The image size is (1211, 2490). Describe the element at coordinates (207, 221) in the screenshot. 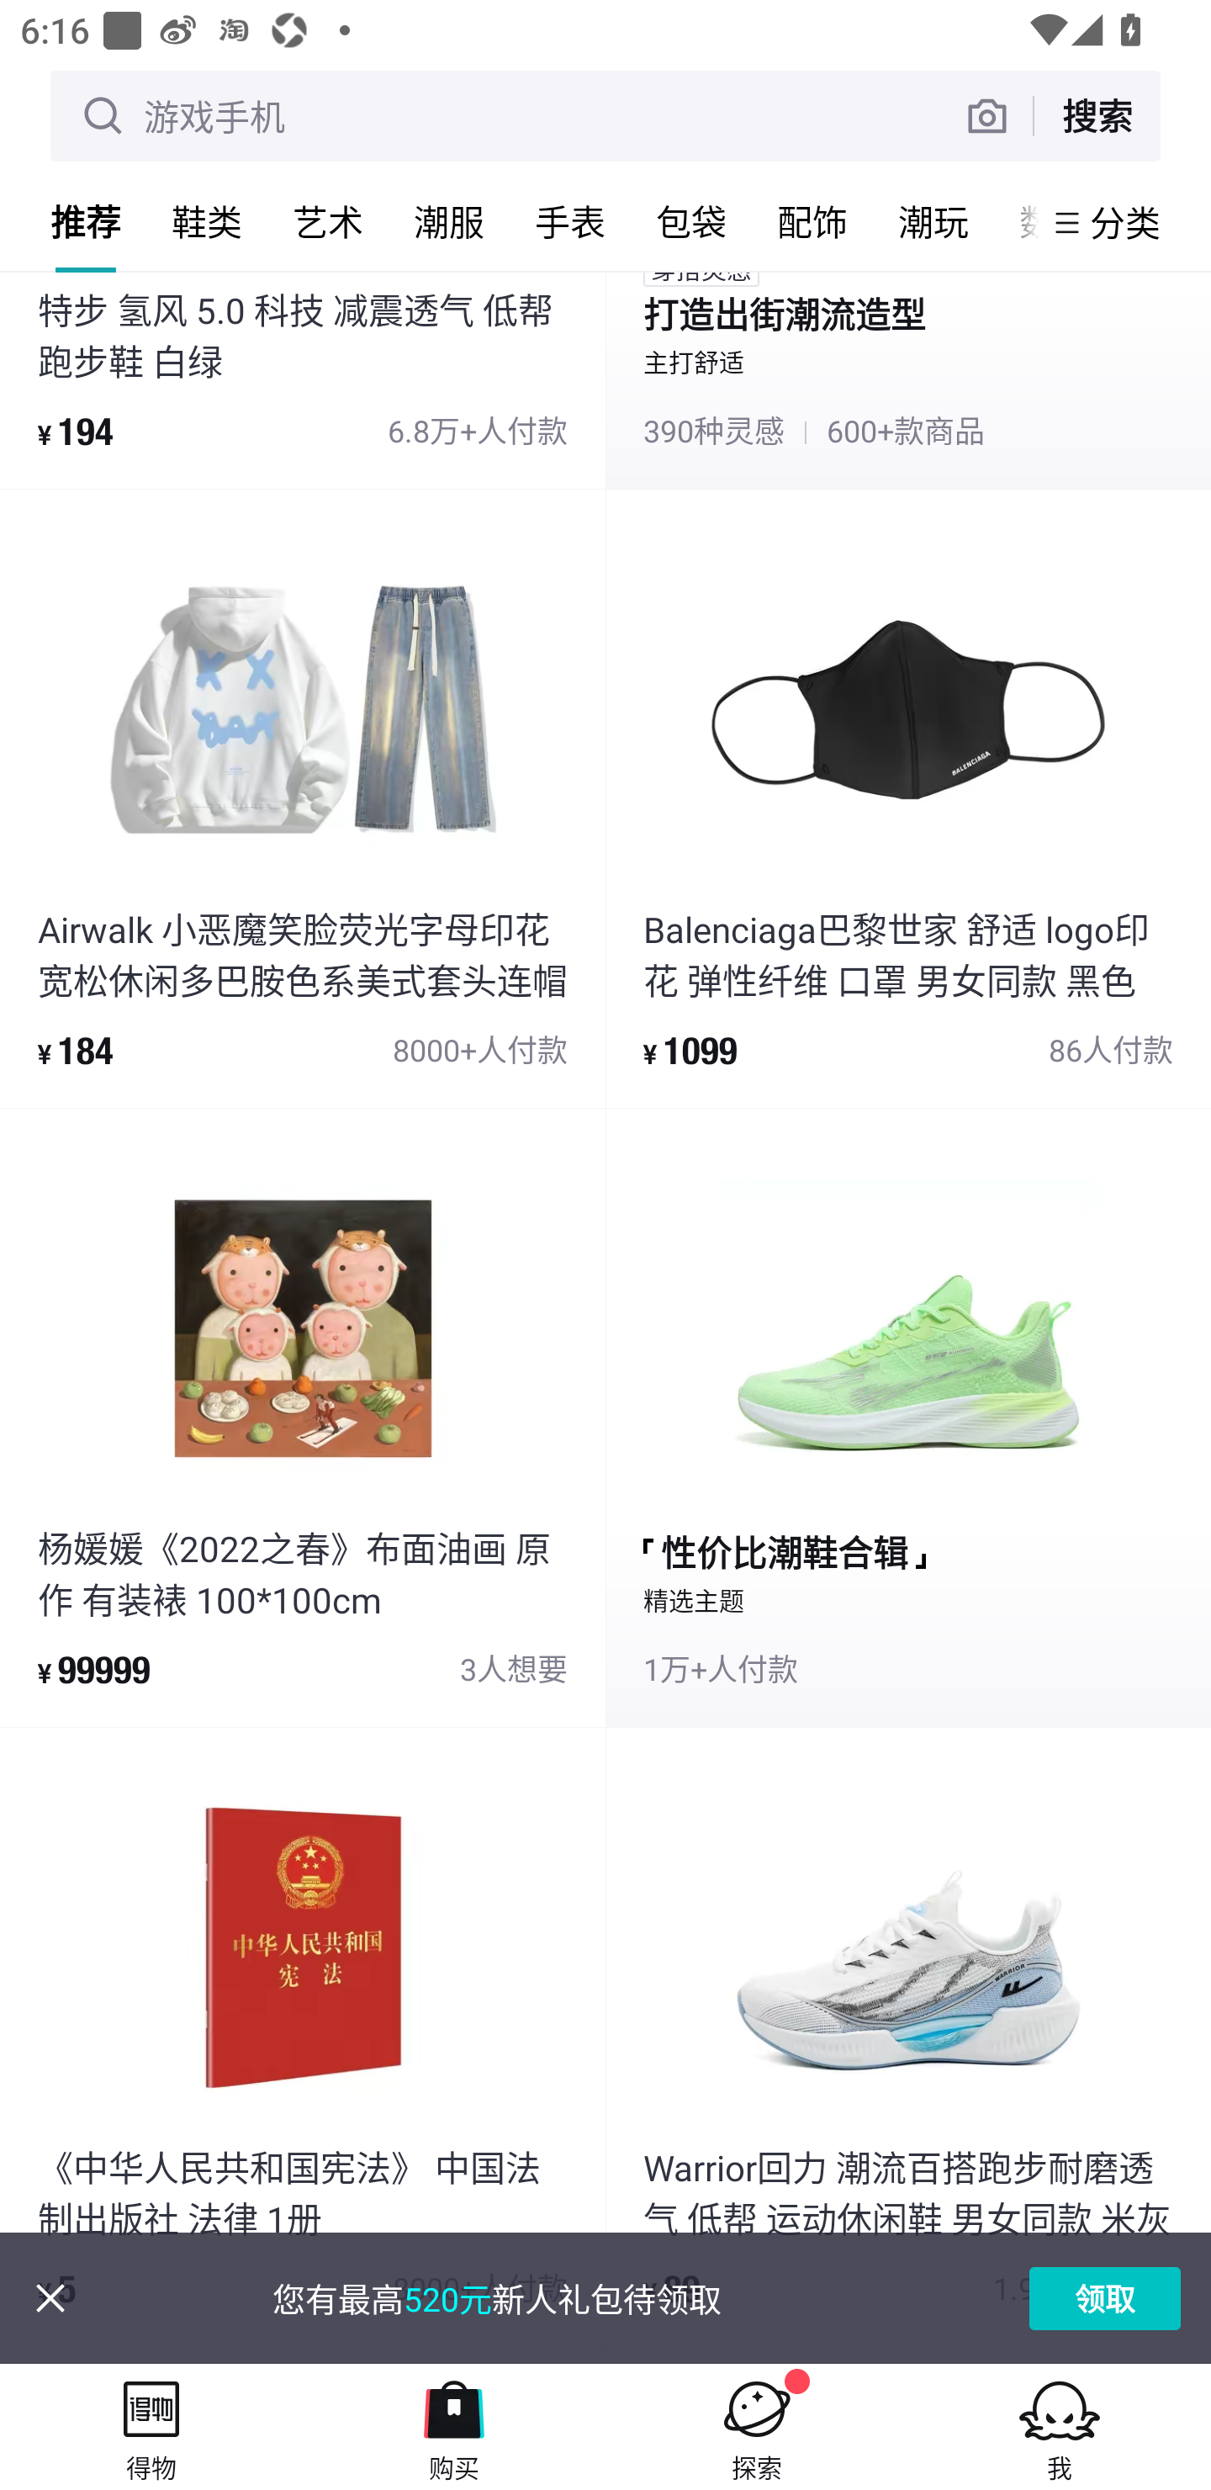

I see `鞋类` at that location.